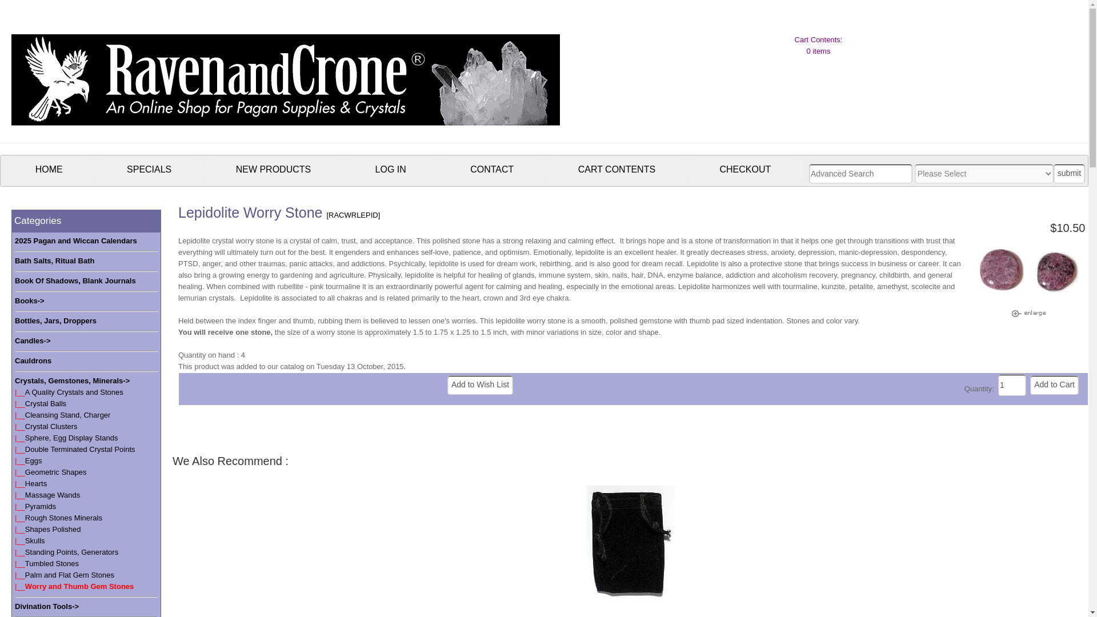 The image size is (1097, 617). I want to click on Sphere, Egg Display Stands, so click(72, 438).